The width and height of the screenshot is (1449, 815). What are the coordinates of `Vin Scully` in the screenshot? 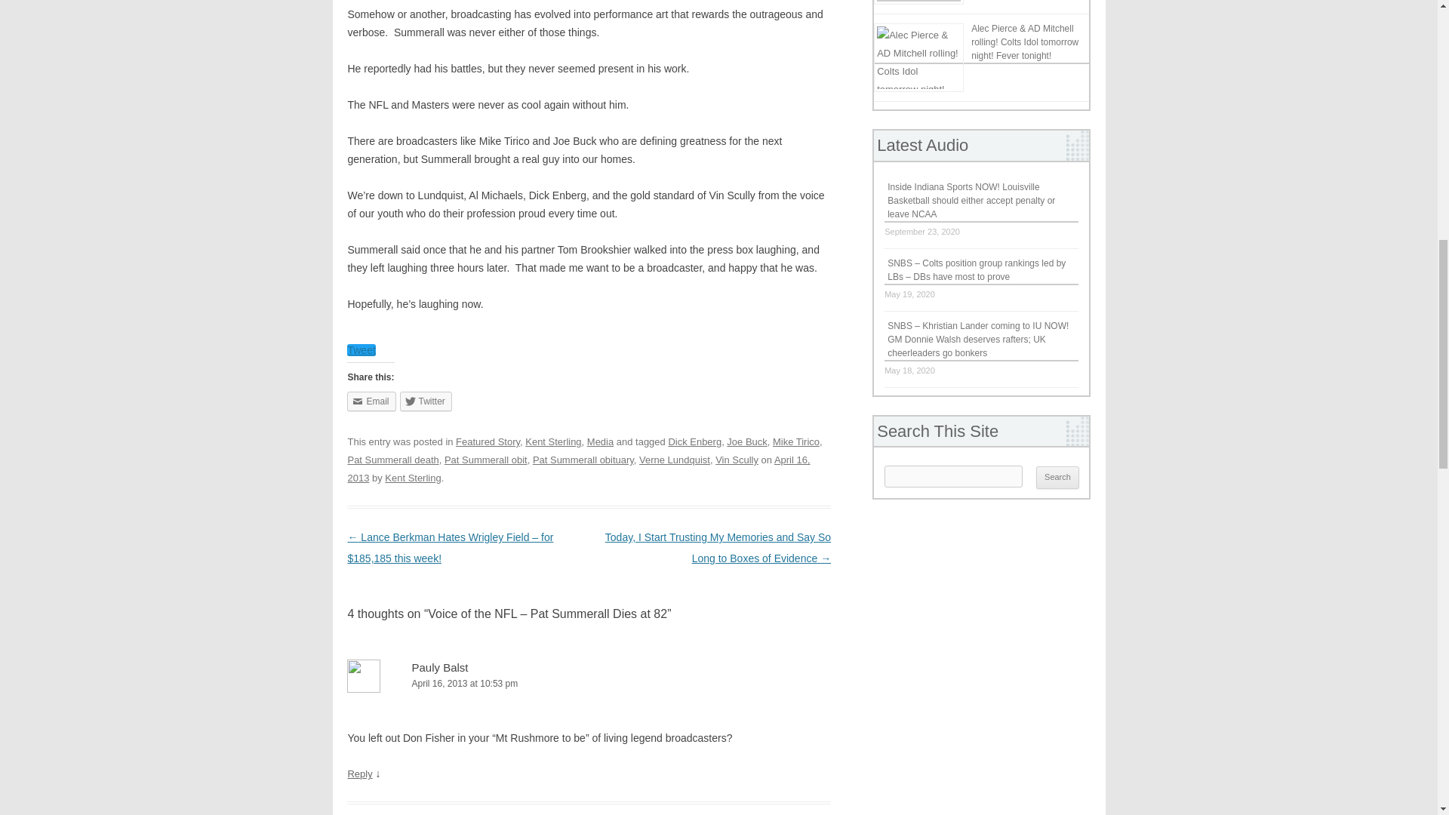 It's located at (737, 459).